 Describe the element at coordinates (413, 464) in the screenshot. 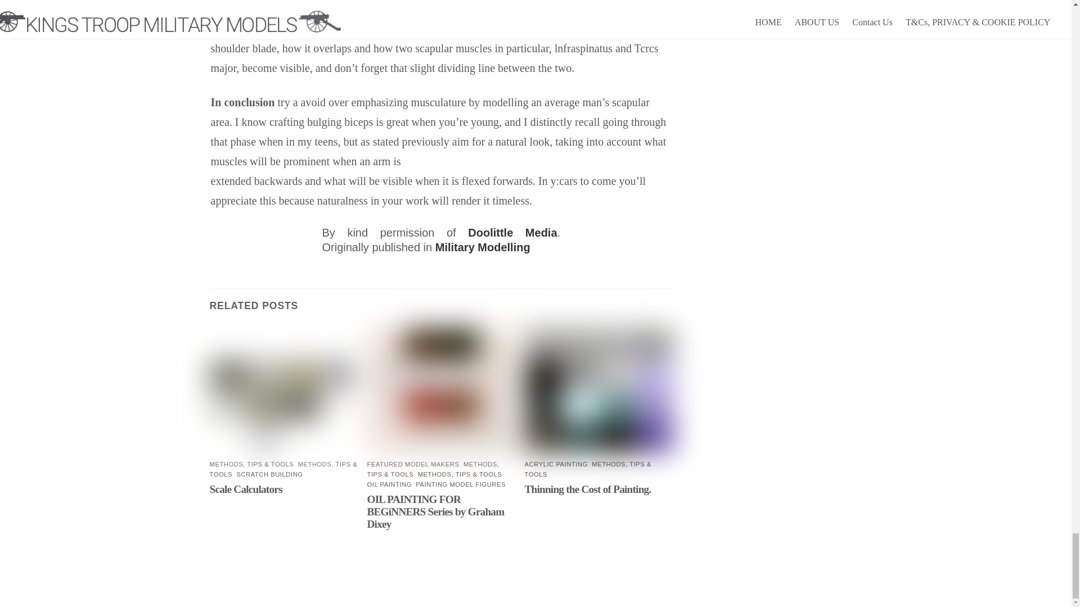

I see `FEATURED MODEL MAKERS` at that location.